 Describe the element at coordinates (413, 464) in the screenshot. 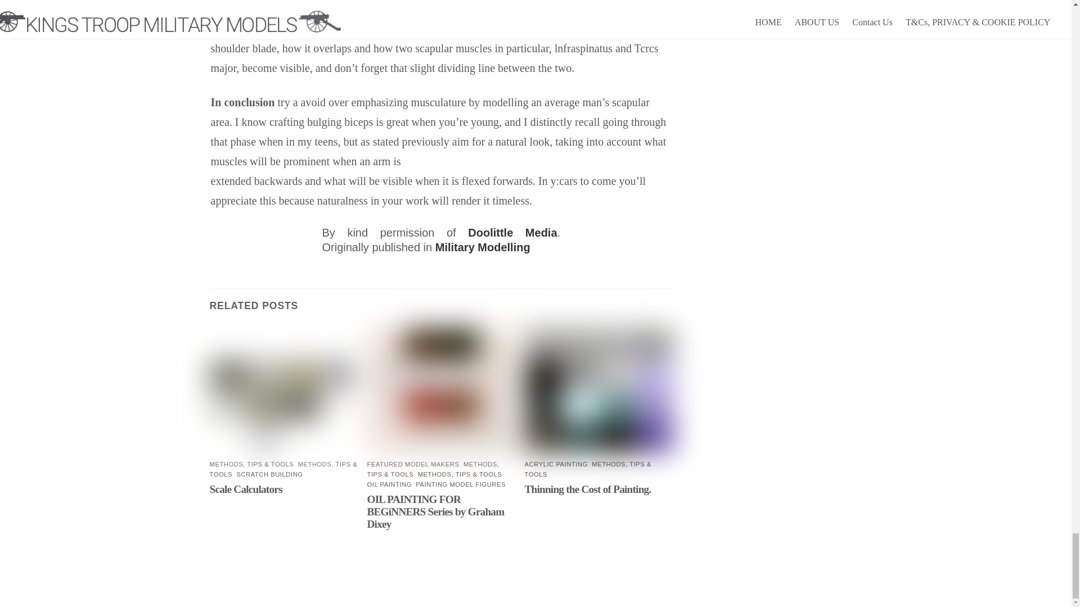

I see `FEATURED MODEL MAKERS` at that location.